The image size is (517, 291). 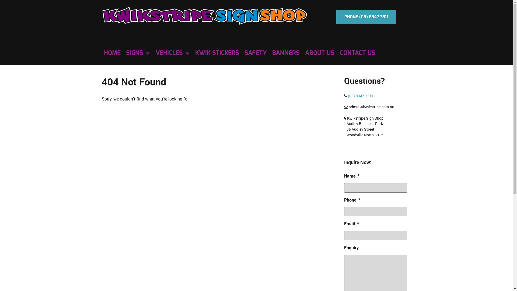 I want to click on KWIK STICKERS, so click(x=217, y=53).